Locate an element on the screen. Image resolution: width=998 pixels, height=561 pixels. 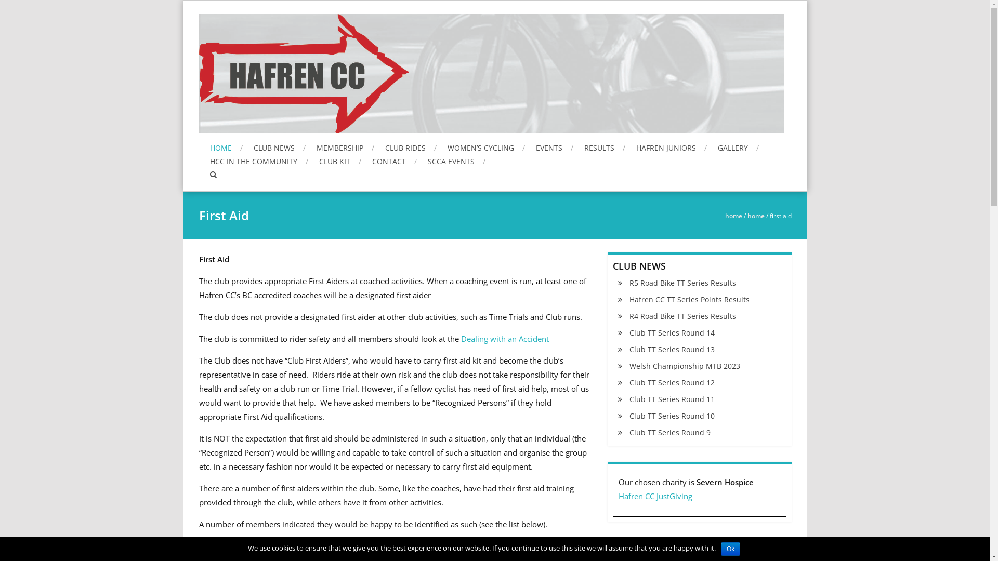
MEMBERSHIP is located at coordinates (345, 148).